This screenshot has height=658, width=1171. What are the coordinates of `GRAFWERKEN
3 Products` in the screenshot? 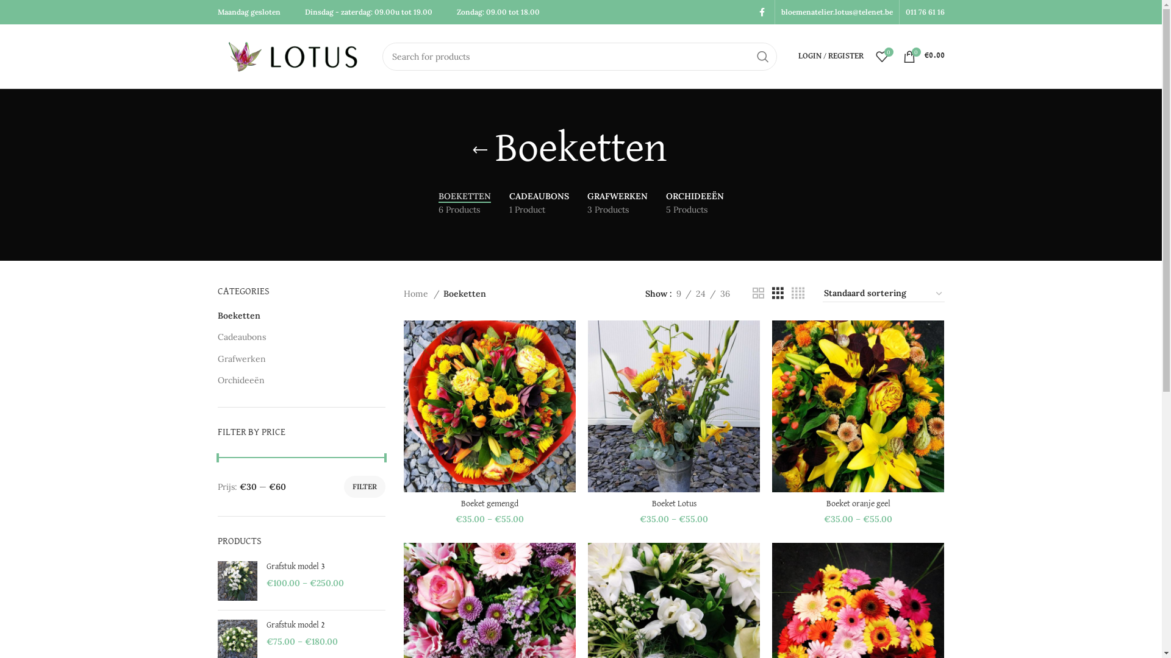 It's located at (617, 203).